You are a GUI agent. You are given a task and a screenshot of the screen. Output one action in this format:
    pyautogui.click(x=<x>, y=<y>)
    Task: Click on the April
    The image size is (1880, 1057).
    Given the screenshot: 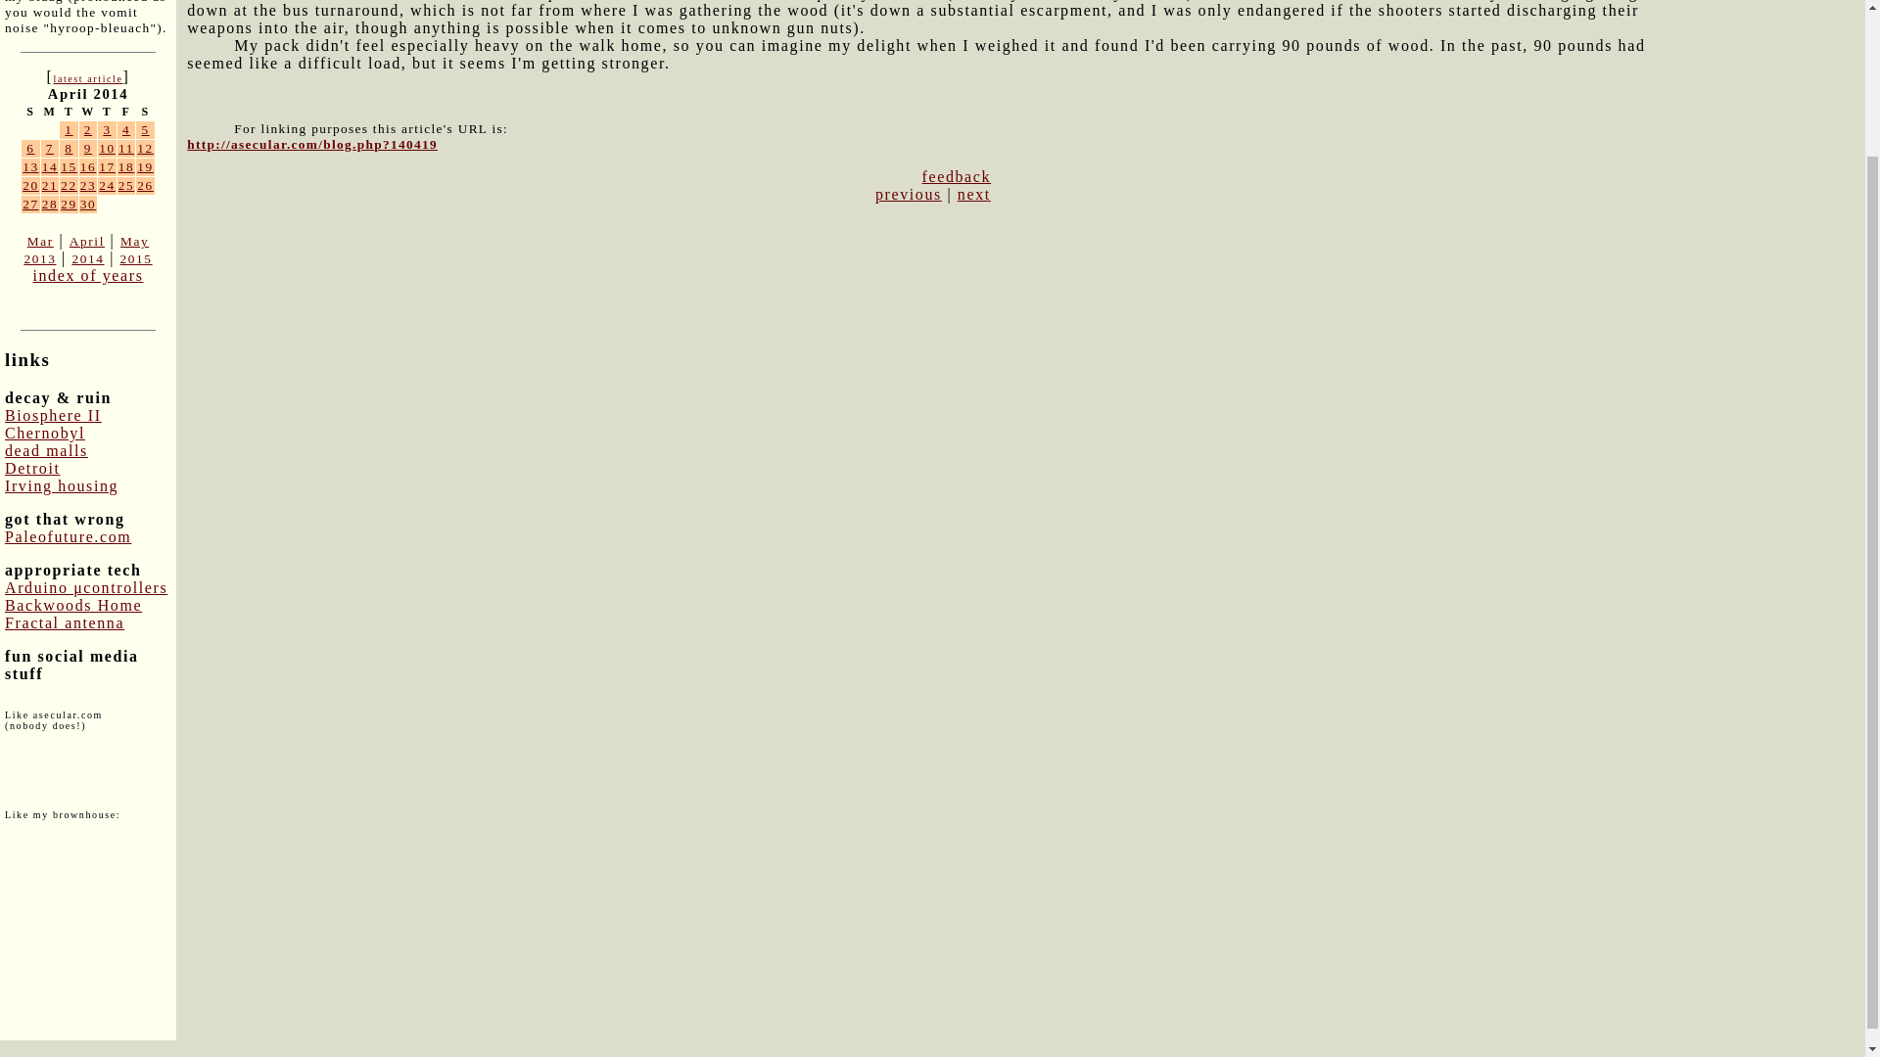 What is the action you would take?
    pyautogui.click(x=87, y=241)
    